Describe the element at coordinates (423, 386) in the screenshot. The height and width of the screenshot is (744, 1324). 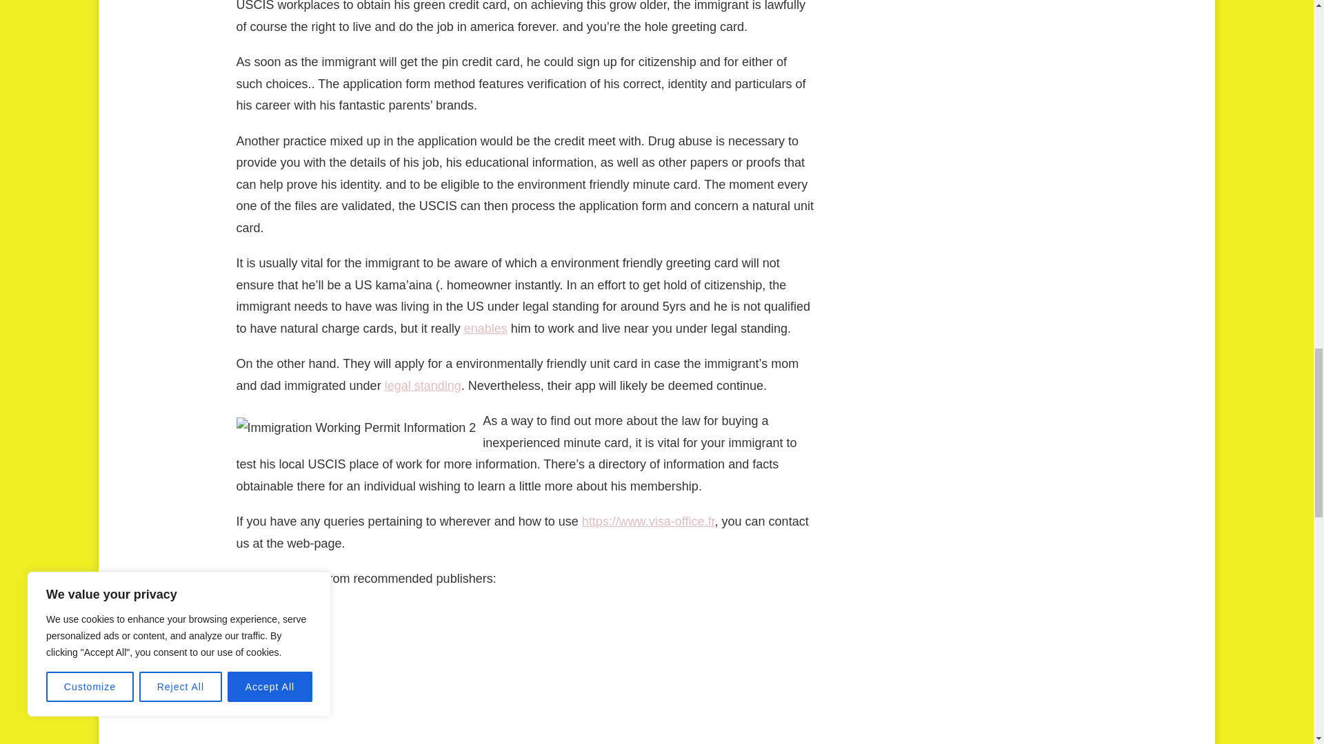
I see `legal standing` at that location.